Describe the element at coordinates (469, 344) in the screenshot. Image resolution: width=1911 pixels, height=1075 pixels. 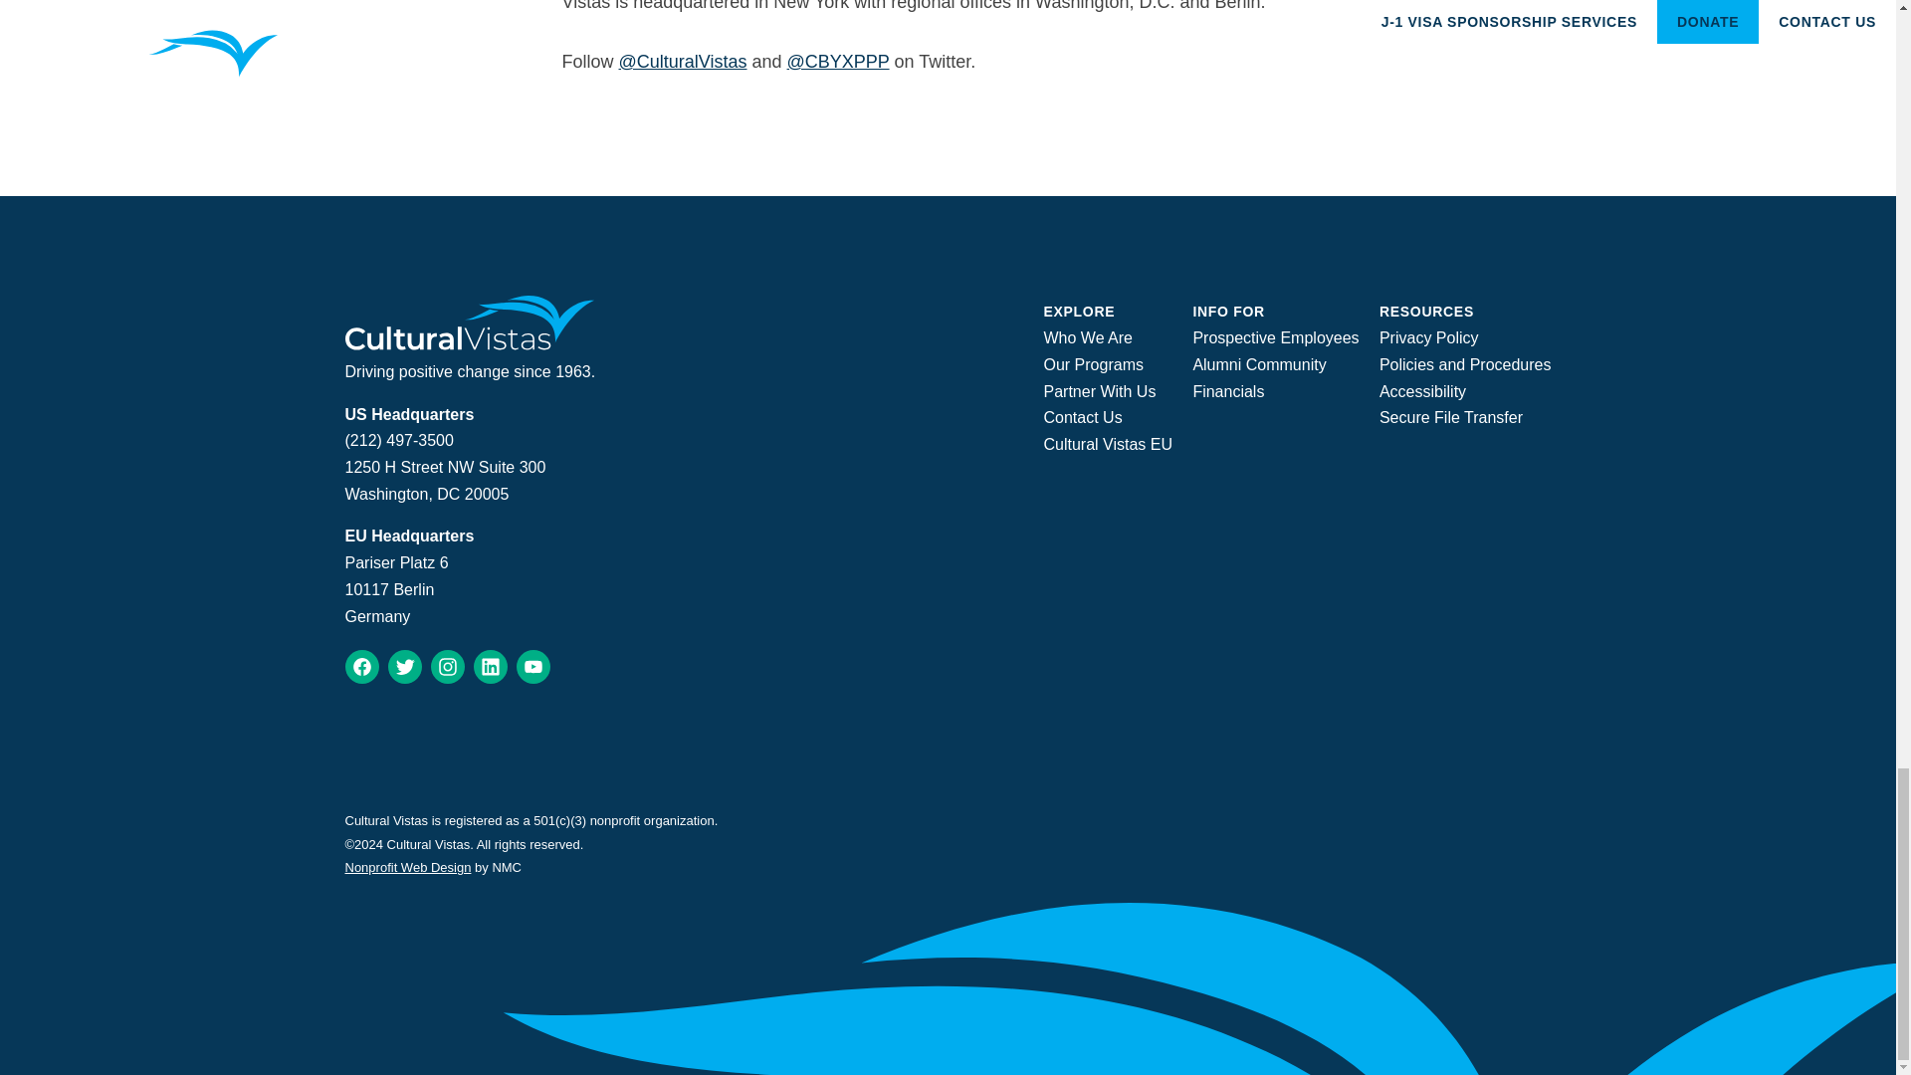
I see `homepage` at that location.